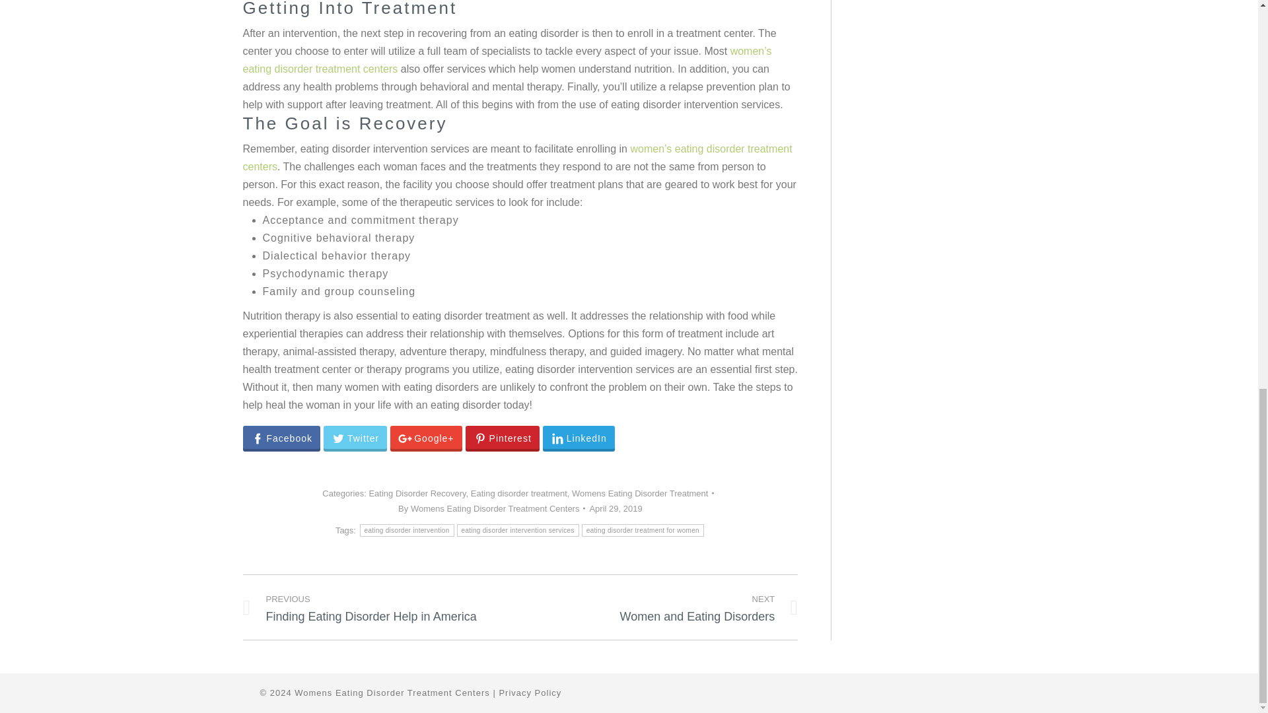 The height and width of the screenshot is (713, 1268). I want to click on eating disorder intervention services, so click(616, 508).